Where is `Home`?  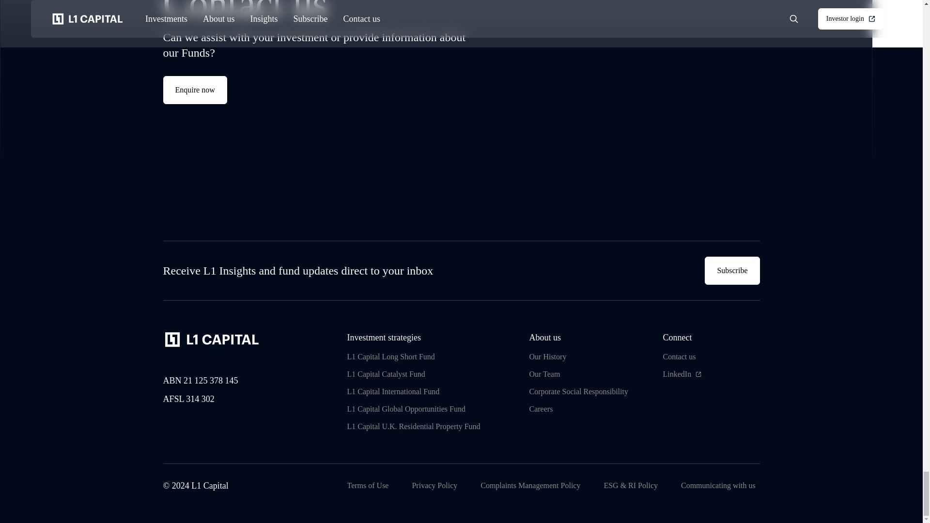 Home is located at coordinates (212, 339).